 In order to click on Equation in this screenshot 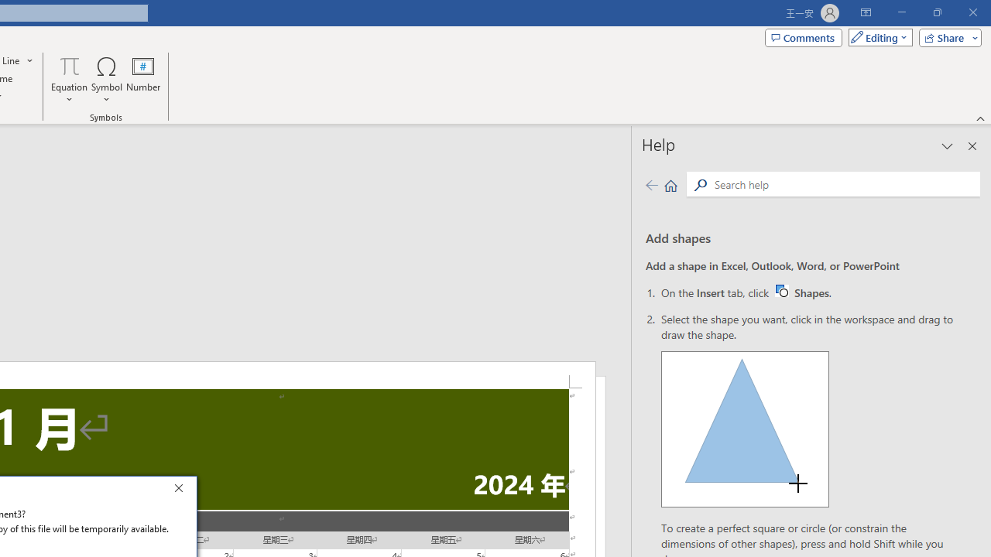, I will do `click(70, 65)`.